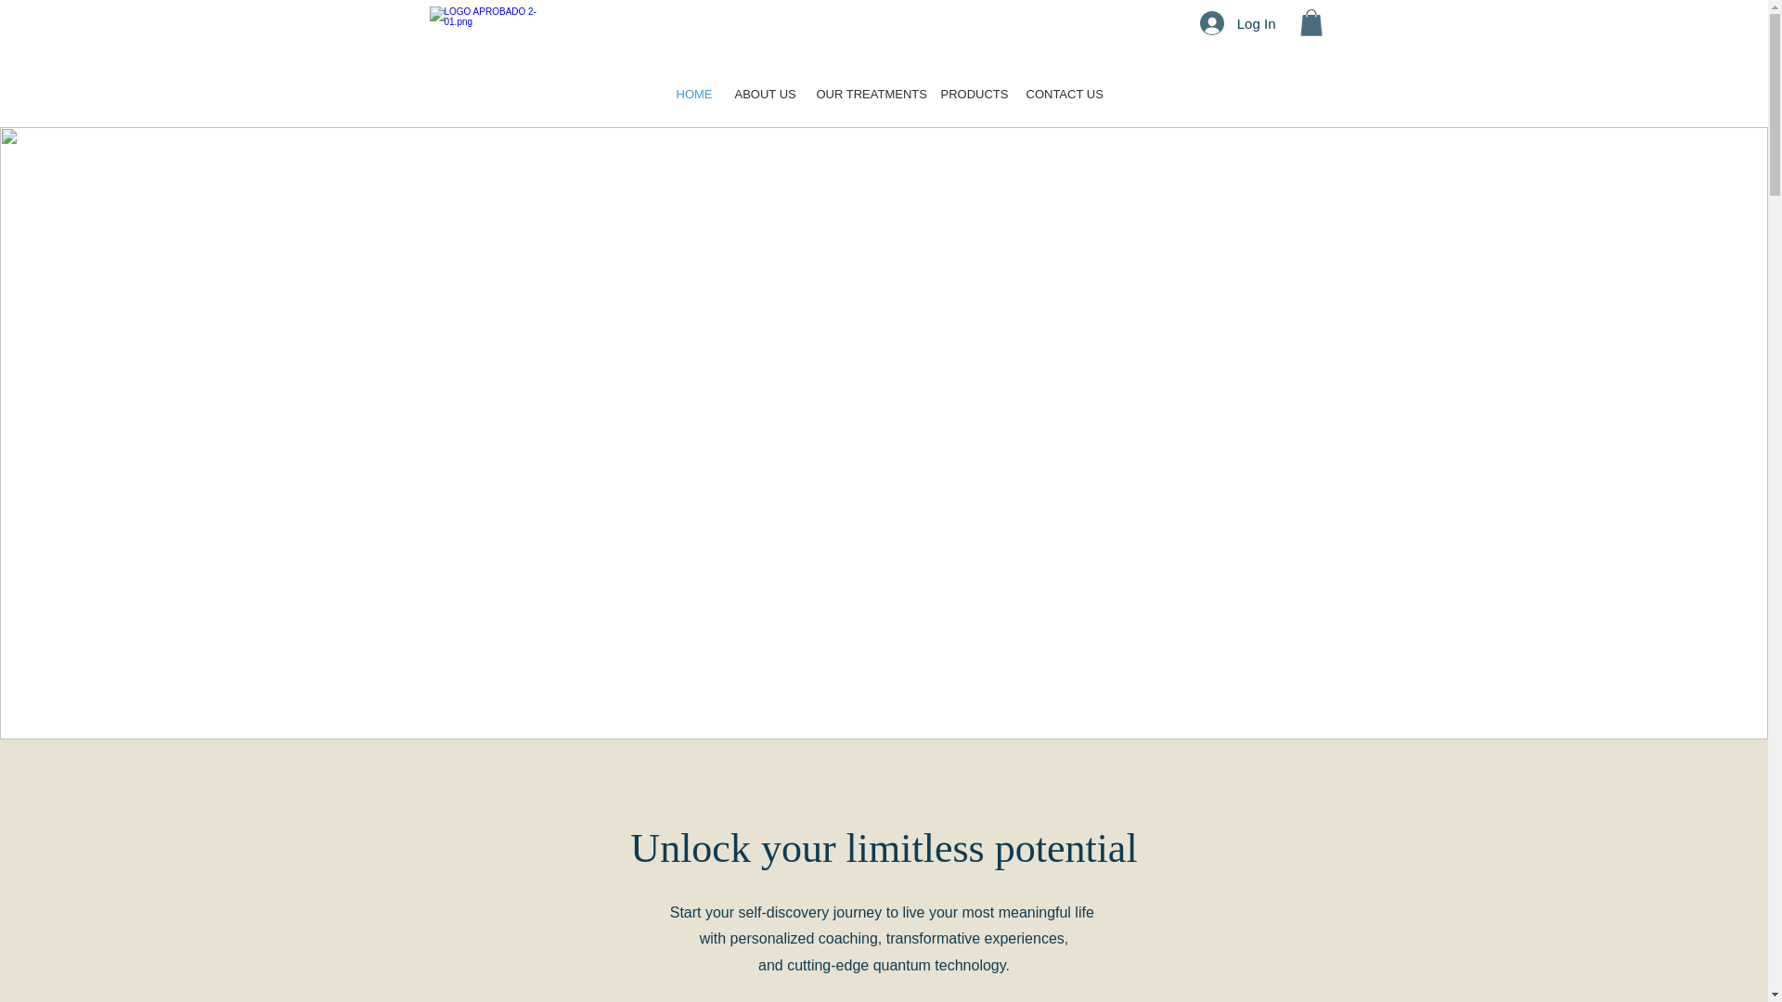 Image resolution: width=1782 pixels, height=1002 pixels. I want to click on PRODUCTS, so click(969, 95).